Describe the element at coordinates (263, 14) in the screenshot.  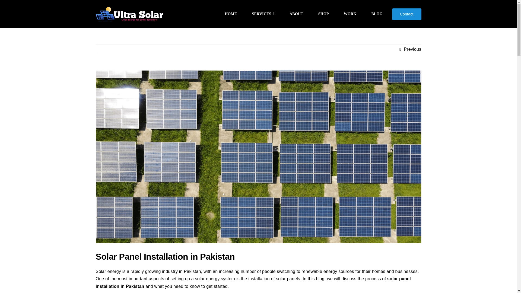
I see `SERVICES` at that location.